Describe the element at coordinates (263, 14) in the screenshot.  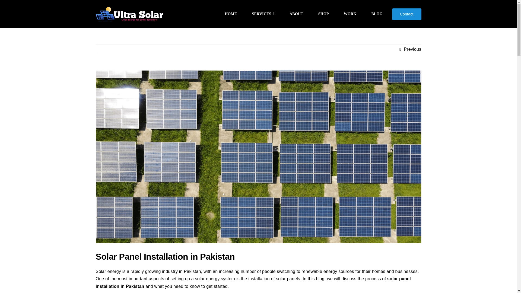
I see `SERVICES` at that location.